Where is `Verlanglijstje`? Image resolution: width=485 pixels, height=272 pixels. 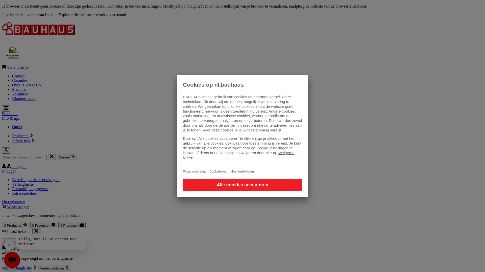 Verlanglijstje is located at coordinates (23, 184).